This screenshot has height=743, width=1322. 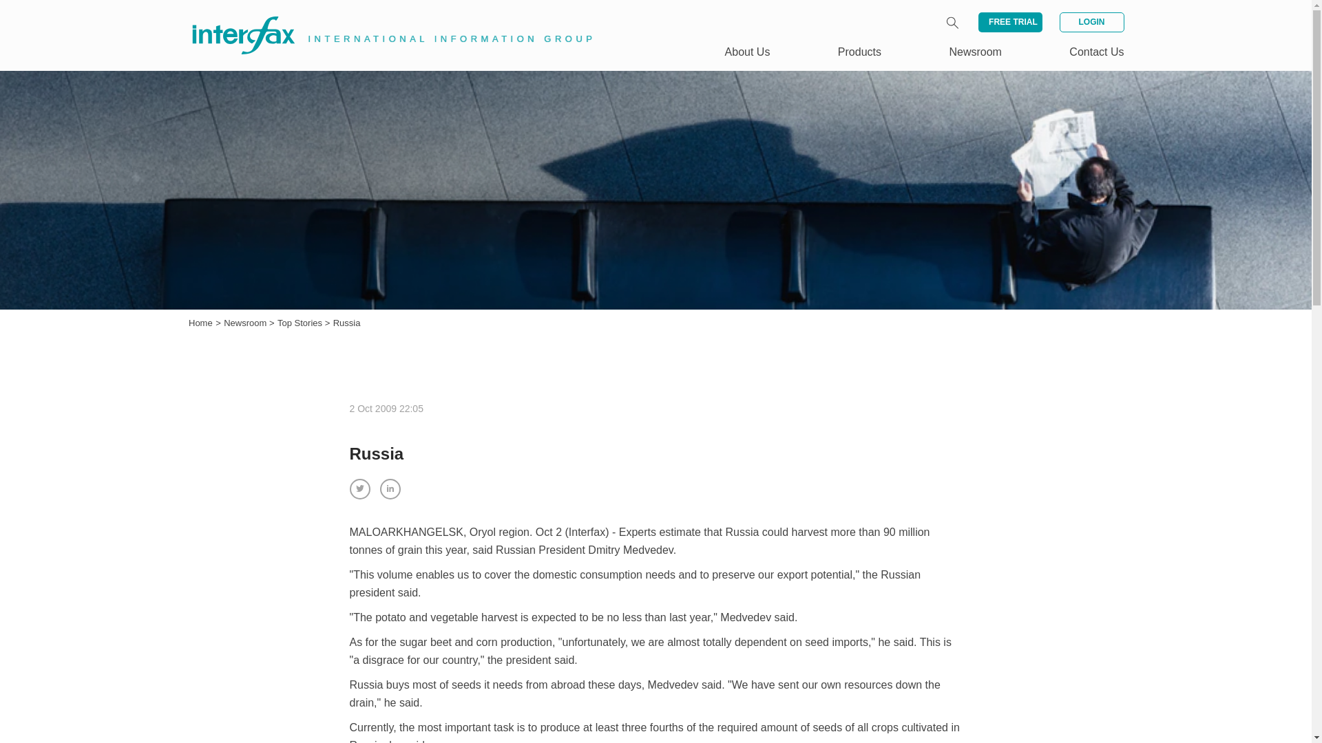 What do you see at coordinates (1096, 52) in the screenshot?
I see `Contact Us` at bounding box center [1096, 52].